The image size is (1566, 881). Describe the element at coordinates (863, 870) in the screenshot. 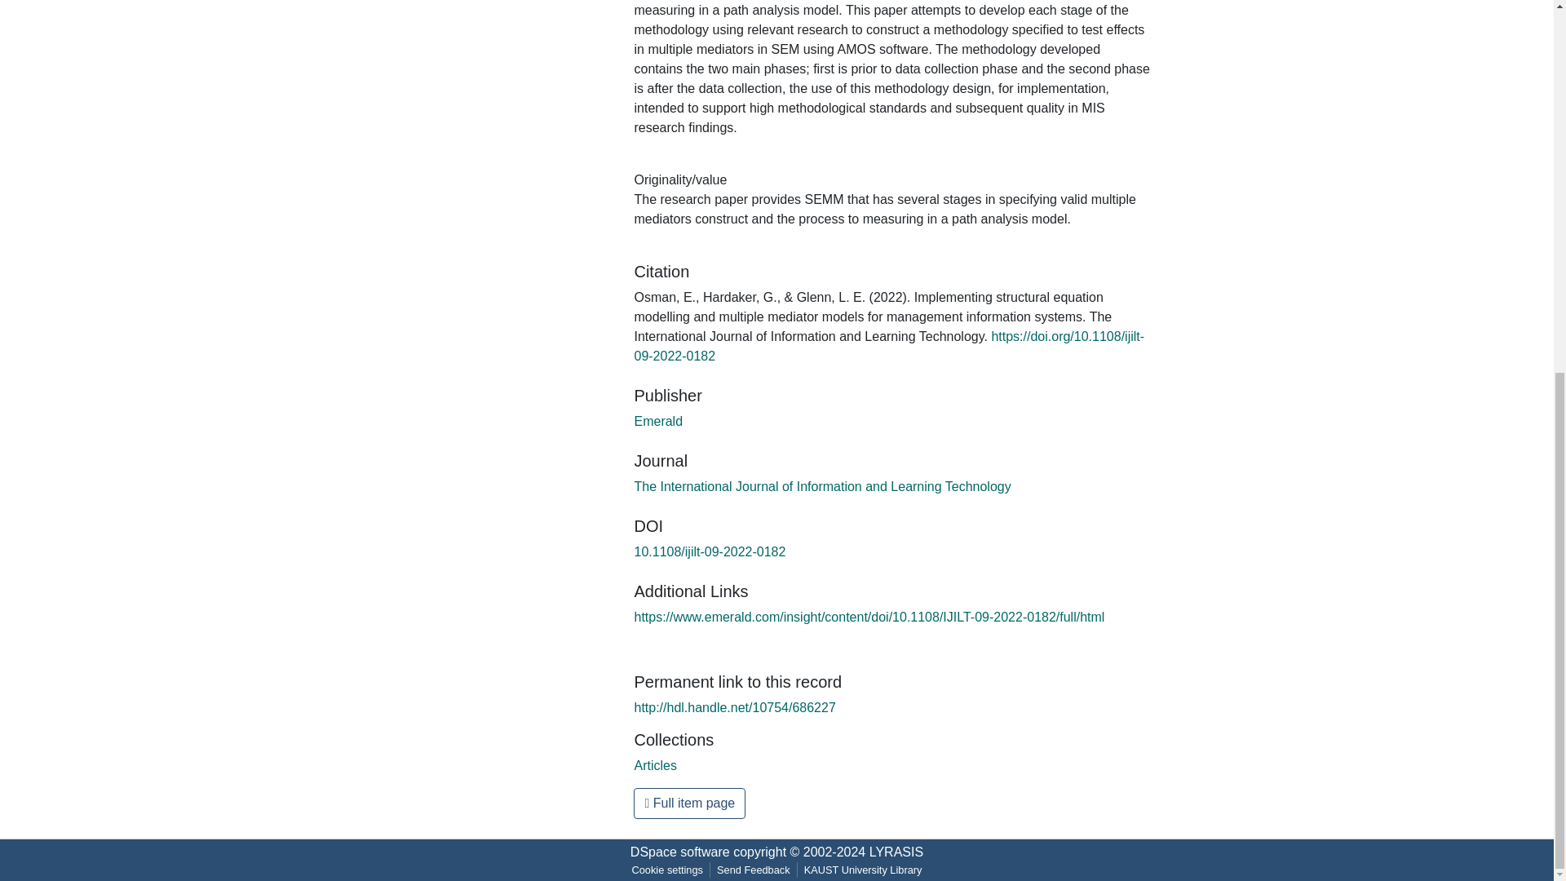

I see `KAUST University Library` at that location.